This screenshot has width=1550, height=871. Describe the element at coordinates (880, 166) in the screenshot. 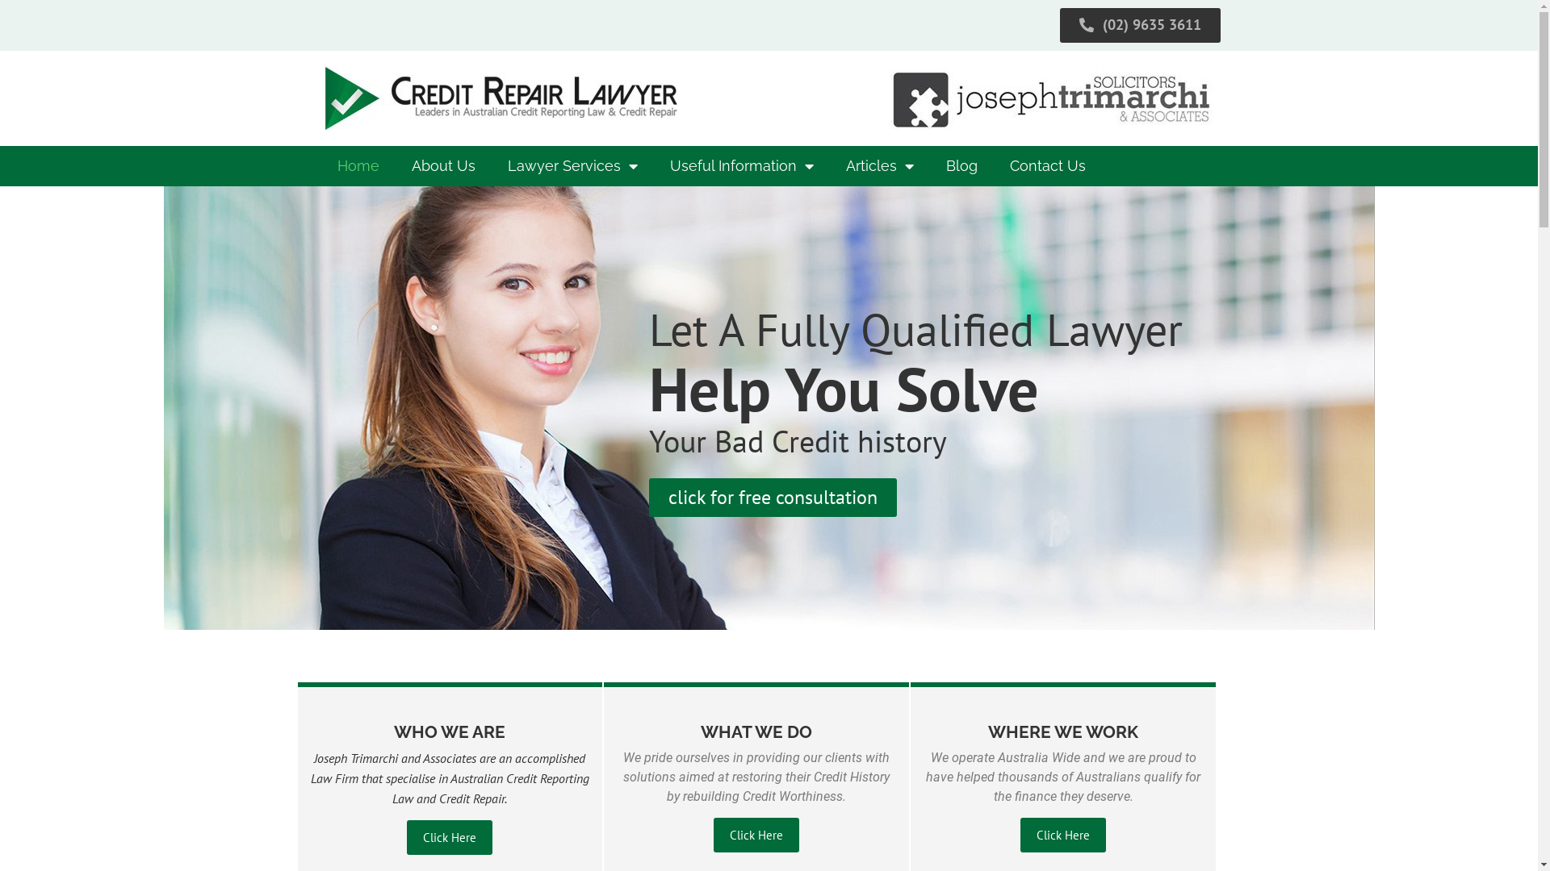

I see `Articles` at that location.